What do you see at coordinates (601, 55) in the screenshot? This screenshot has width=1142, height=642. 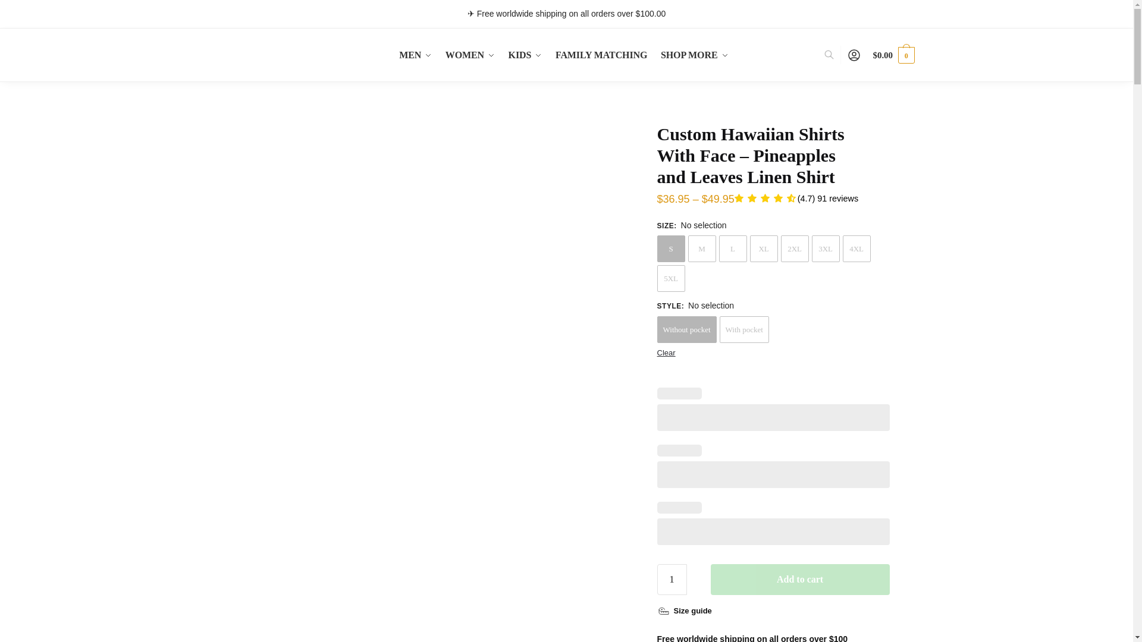 I see `FAMILY MATCHING` at bounding box center [601, 55].